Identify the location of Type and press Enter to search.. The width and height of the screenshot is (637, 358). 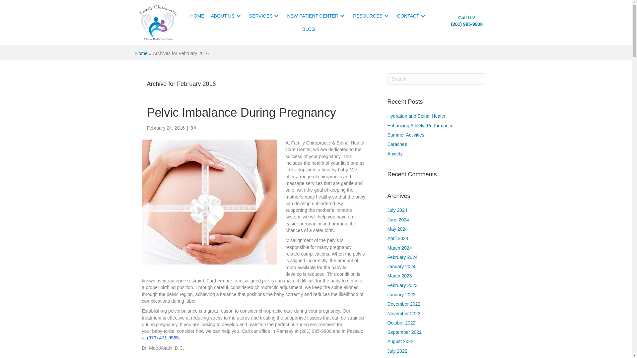
(436, 79).